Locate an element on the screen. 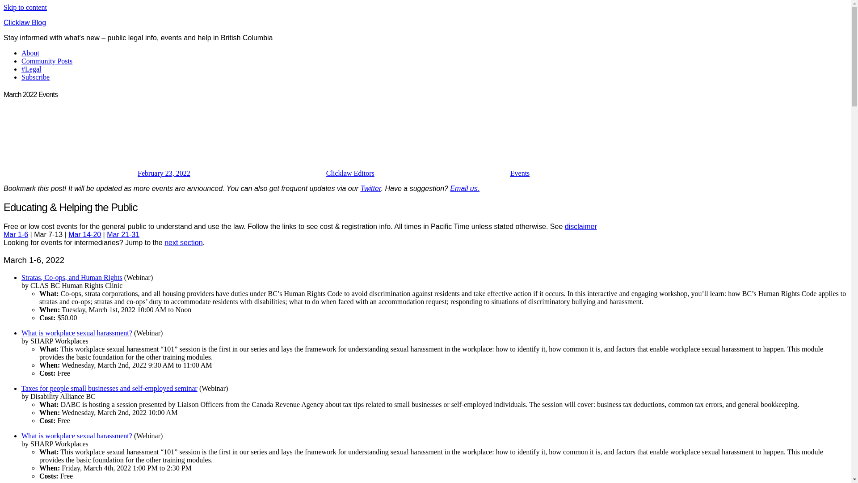 The height and width of the screenshot is (483, 858). Stratas, Co-ops, and Human Rights is located at coordinates (72, 277).